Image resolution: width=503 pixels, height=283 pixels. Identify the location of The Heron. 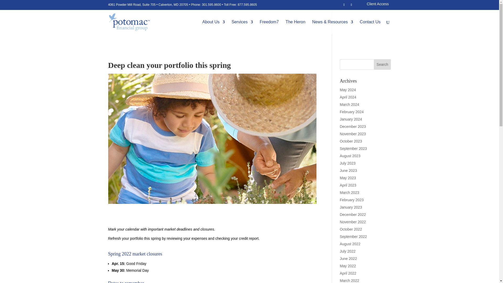
(296, 27).